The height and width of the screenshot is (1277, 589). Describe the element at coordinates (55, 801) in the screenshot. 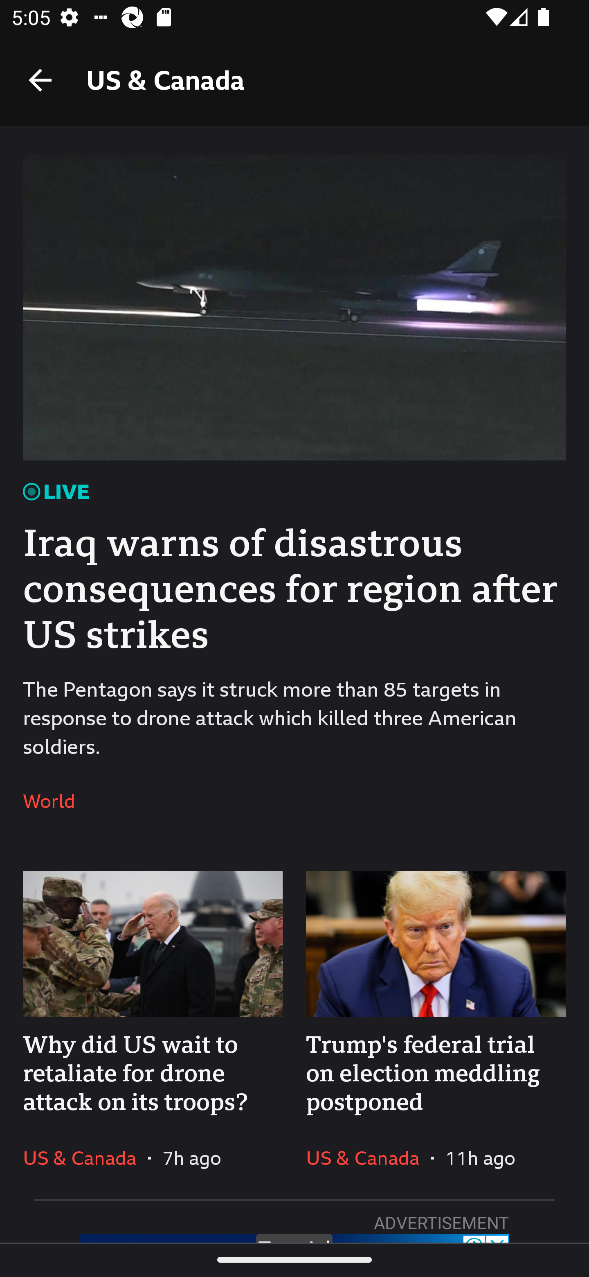

I see `World In the section World` at that location.